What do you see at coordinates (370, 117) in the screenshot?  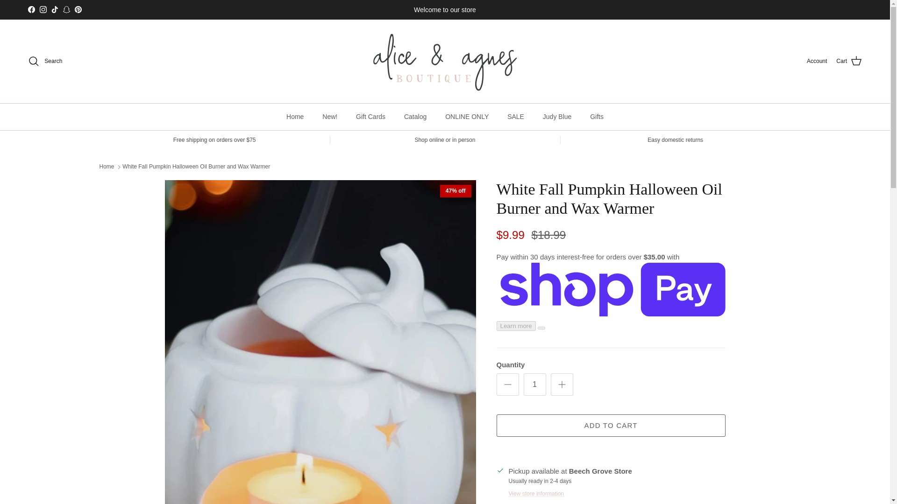 I see `Gift Cards` at bounding box center [370, 117].